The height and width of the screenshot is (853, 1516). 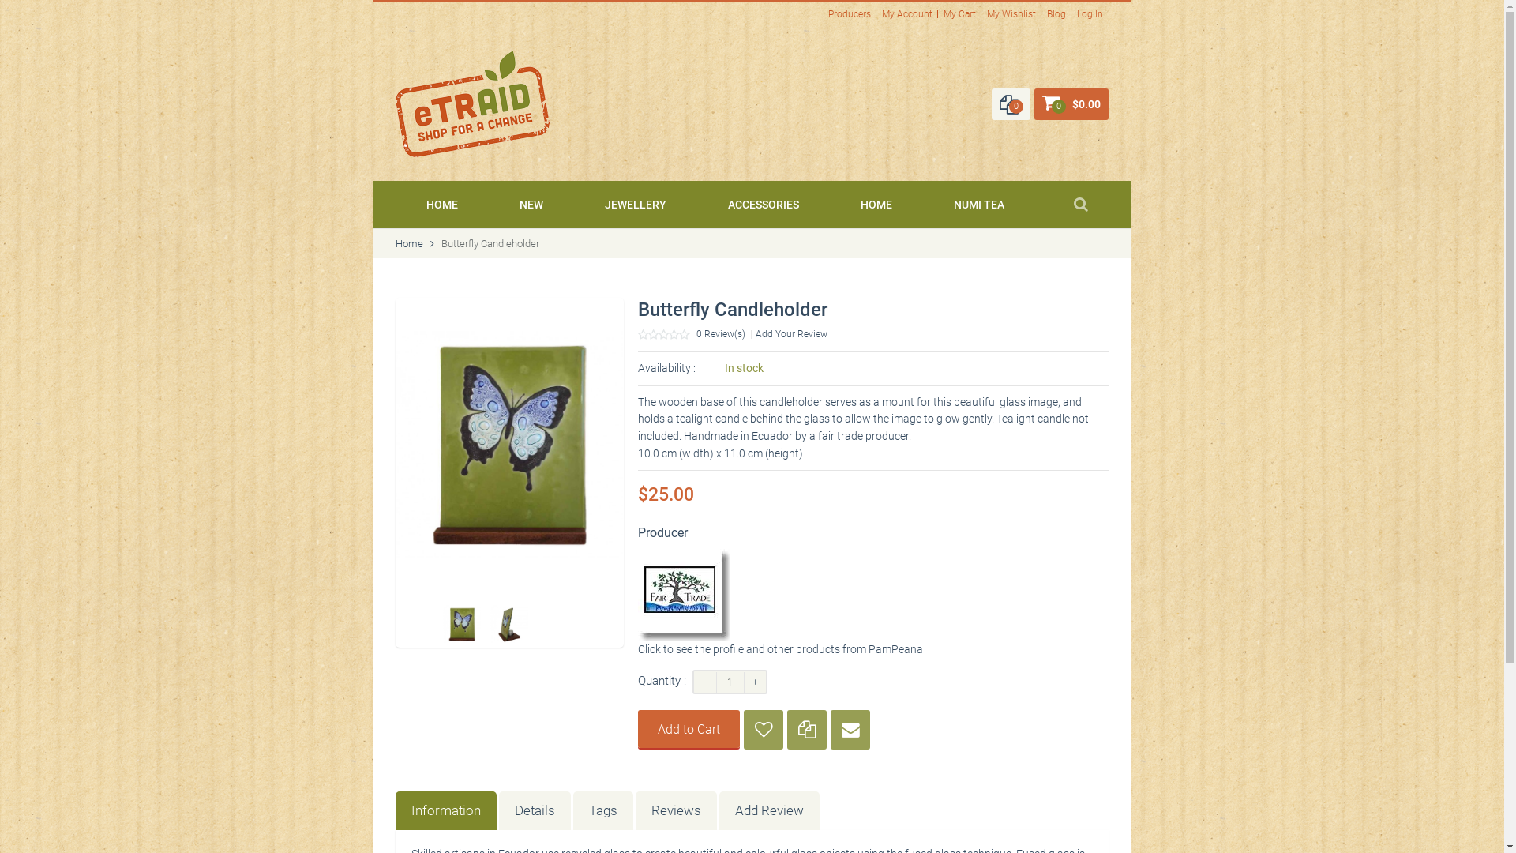 What do you see at coordinates (684, 557) in the screenshot?
I see `PamPeana` at bounding box center [684, 557].